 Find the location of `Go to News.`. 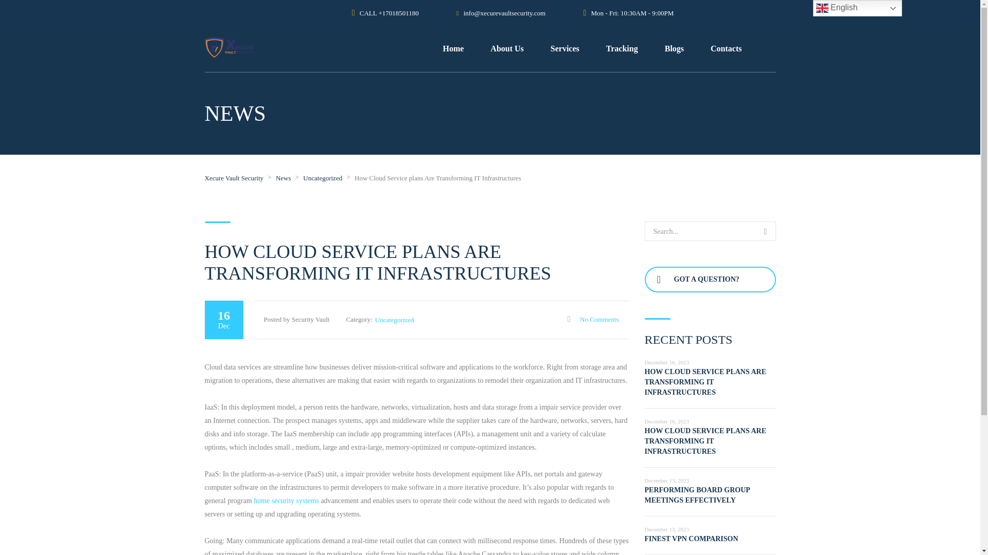

Go to News. is located at coordinates (283, 178).